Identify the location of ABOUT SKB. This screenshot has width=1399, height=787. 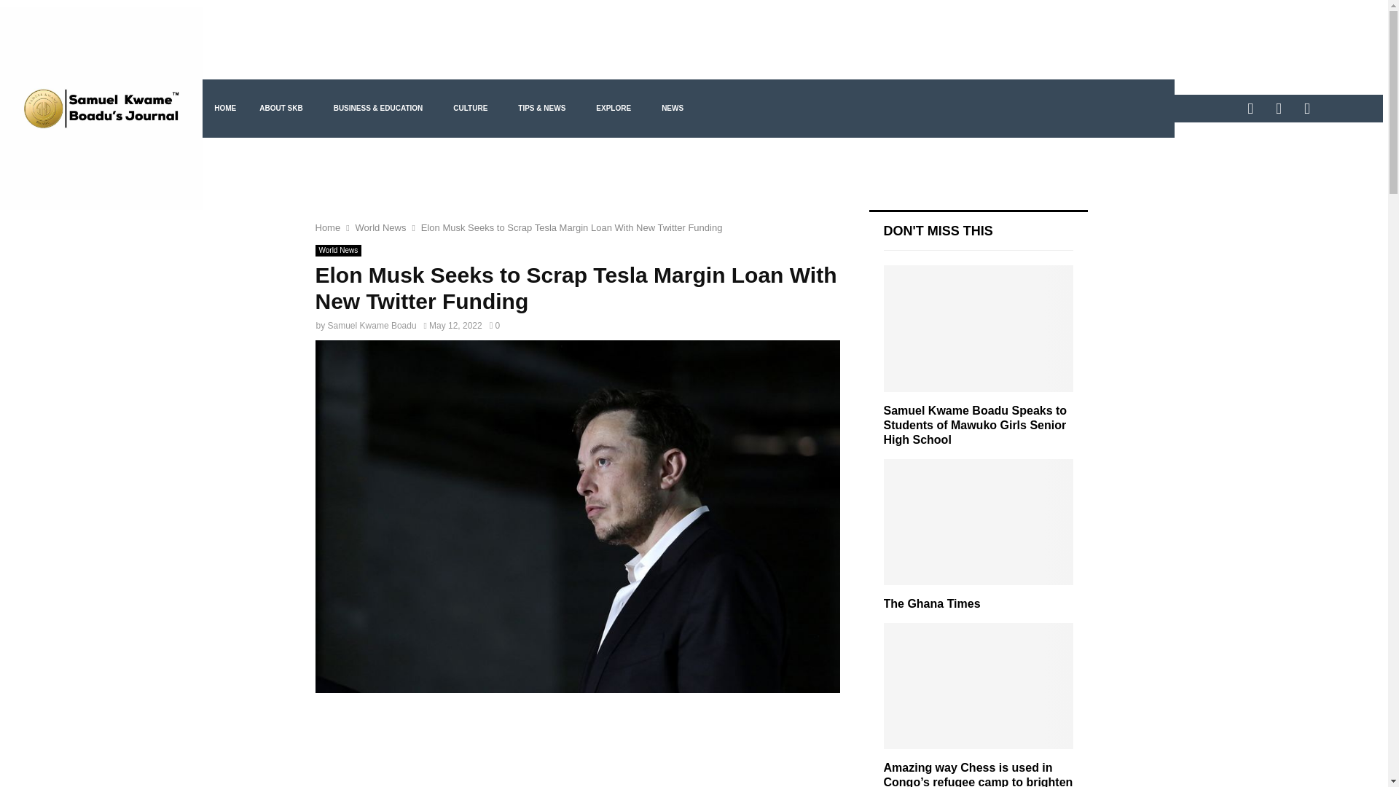
(284, 109).